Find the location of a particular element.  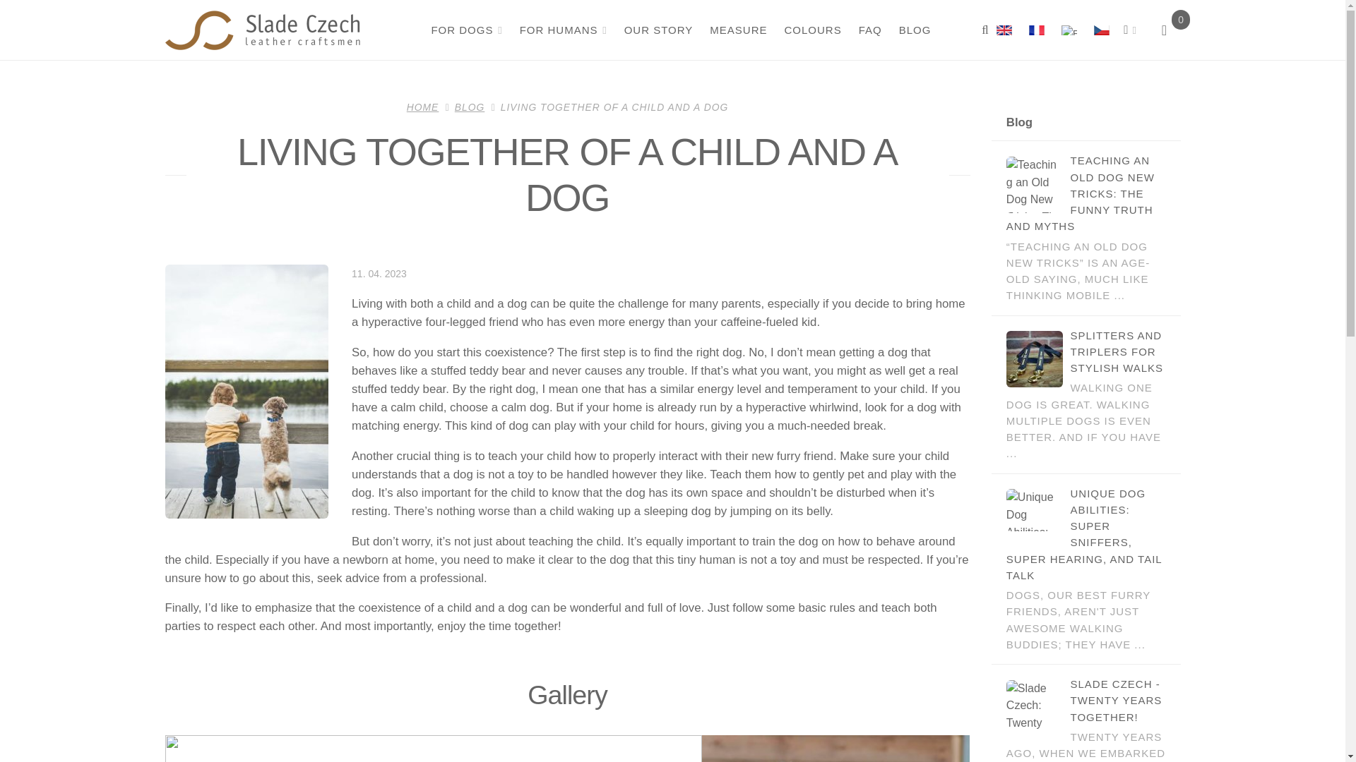

English is located at coordinates (1008, 30).